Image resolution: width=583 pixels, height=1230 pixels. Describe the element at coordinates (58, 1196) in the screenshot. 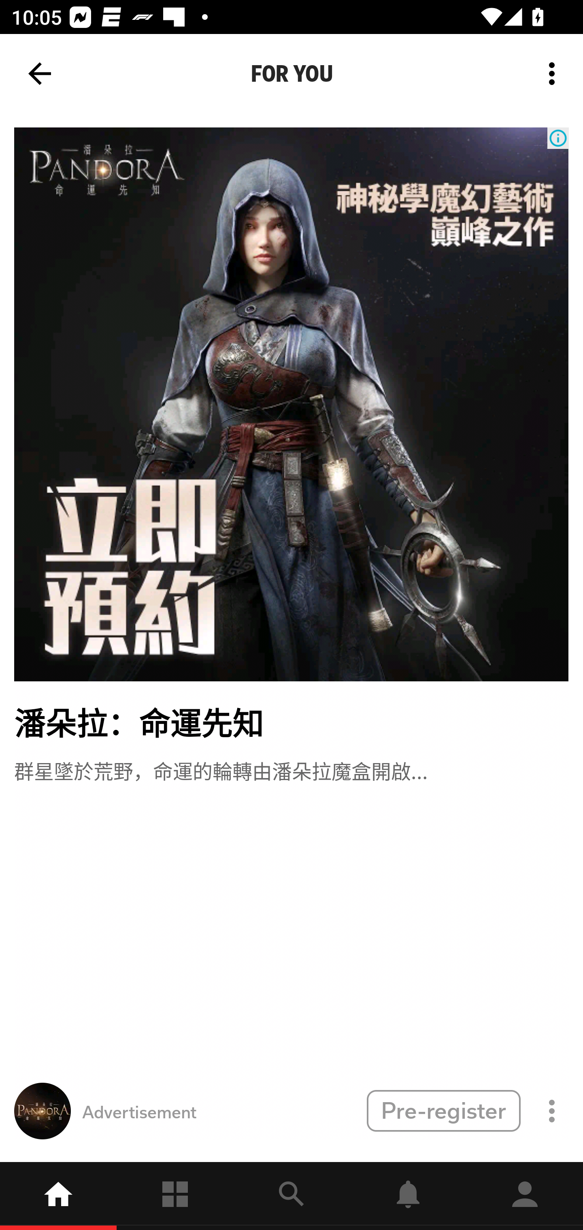

I see `home` at that location.